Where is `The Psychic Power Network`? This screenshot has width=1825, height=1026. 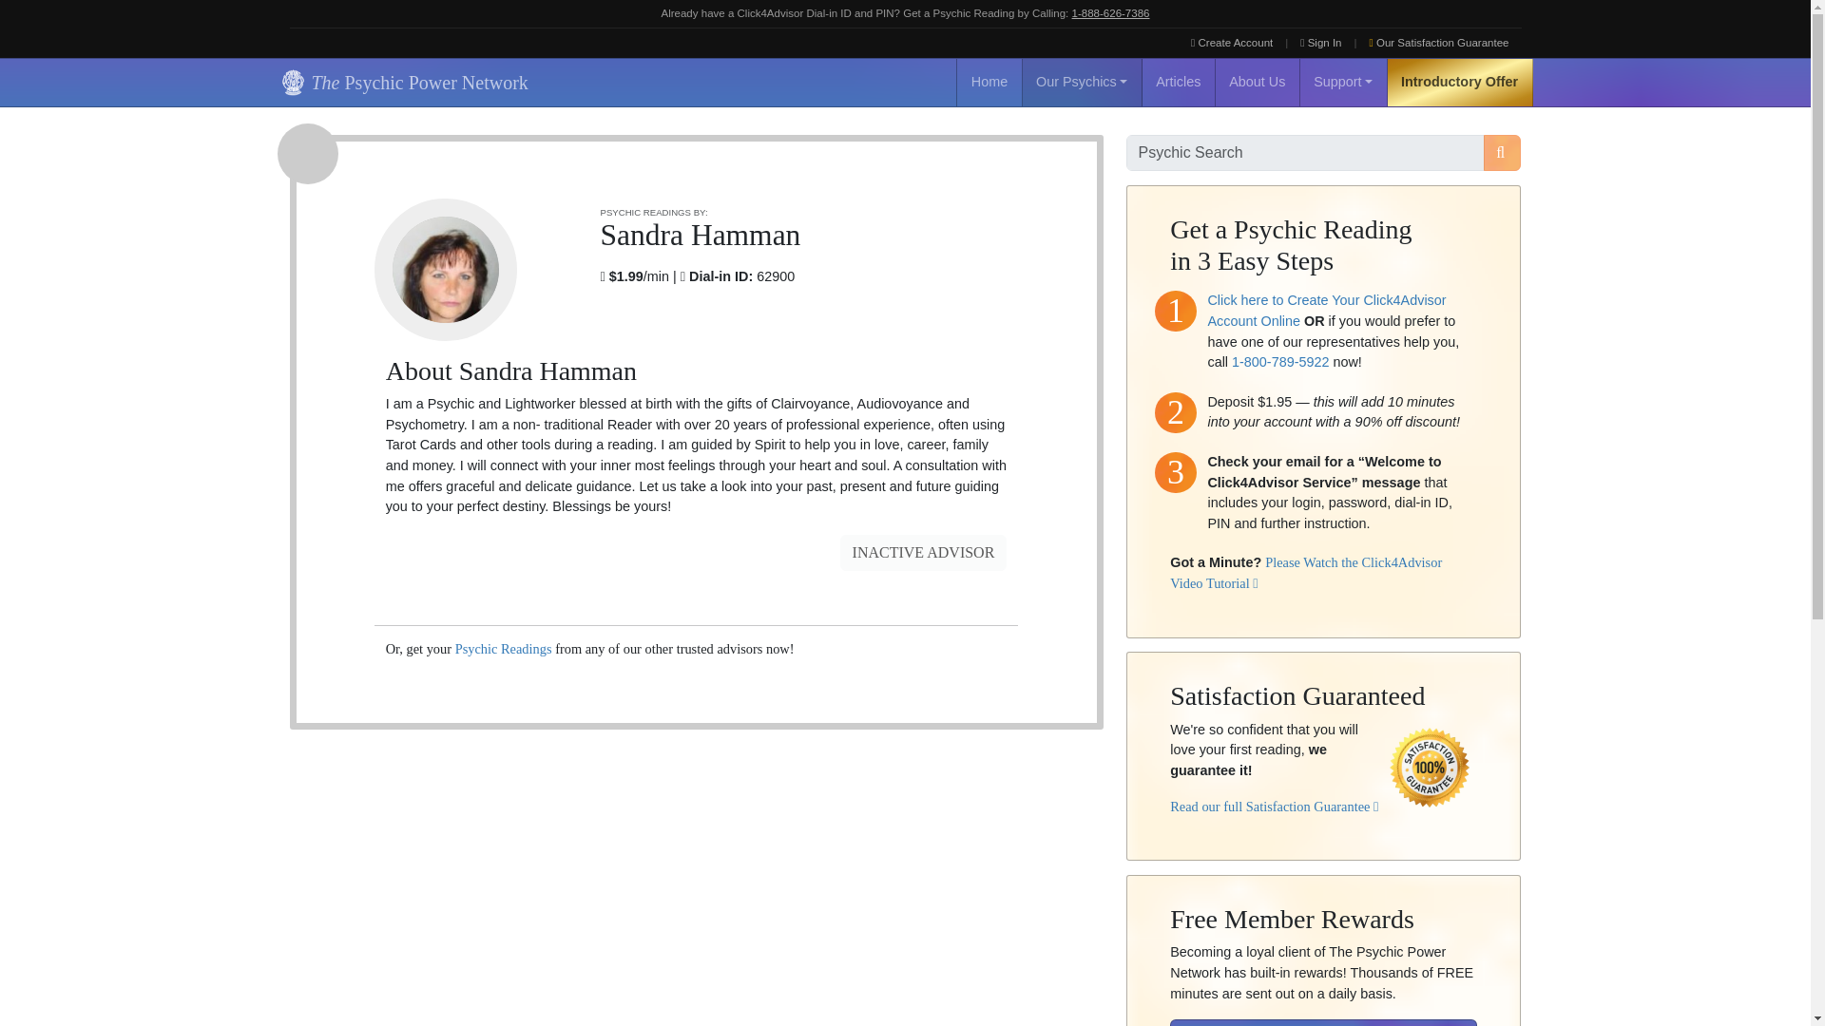 The Psychic Power Network is located at coordinates (401, 82).